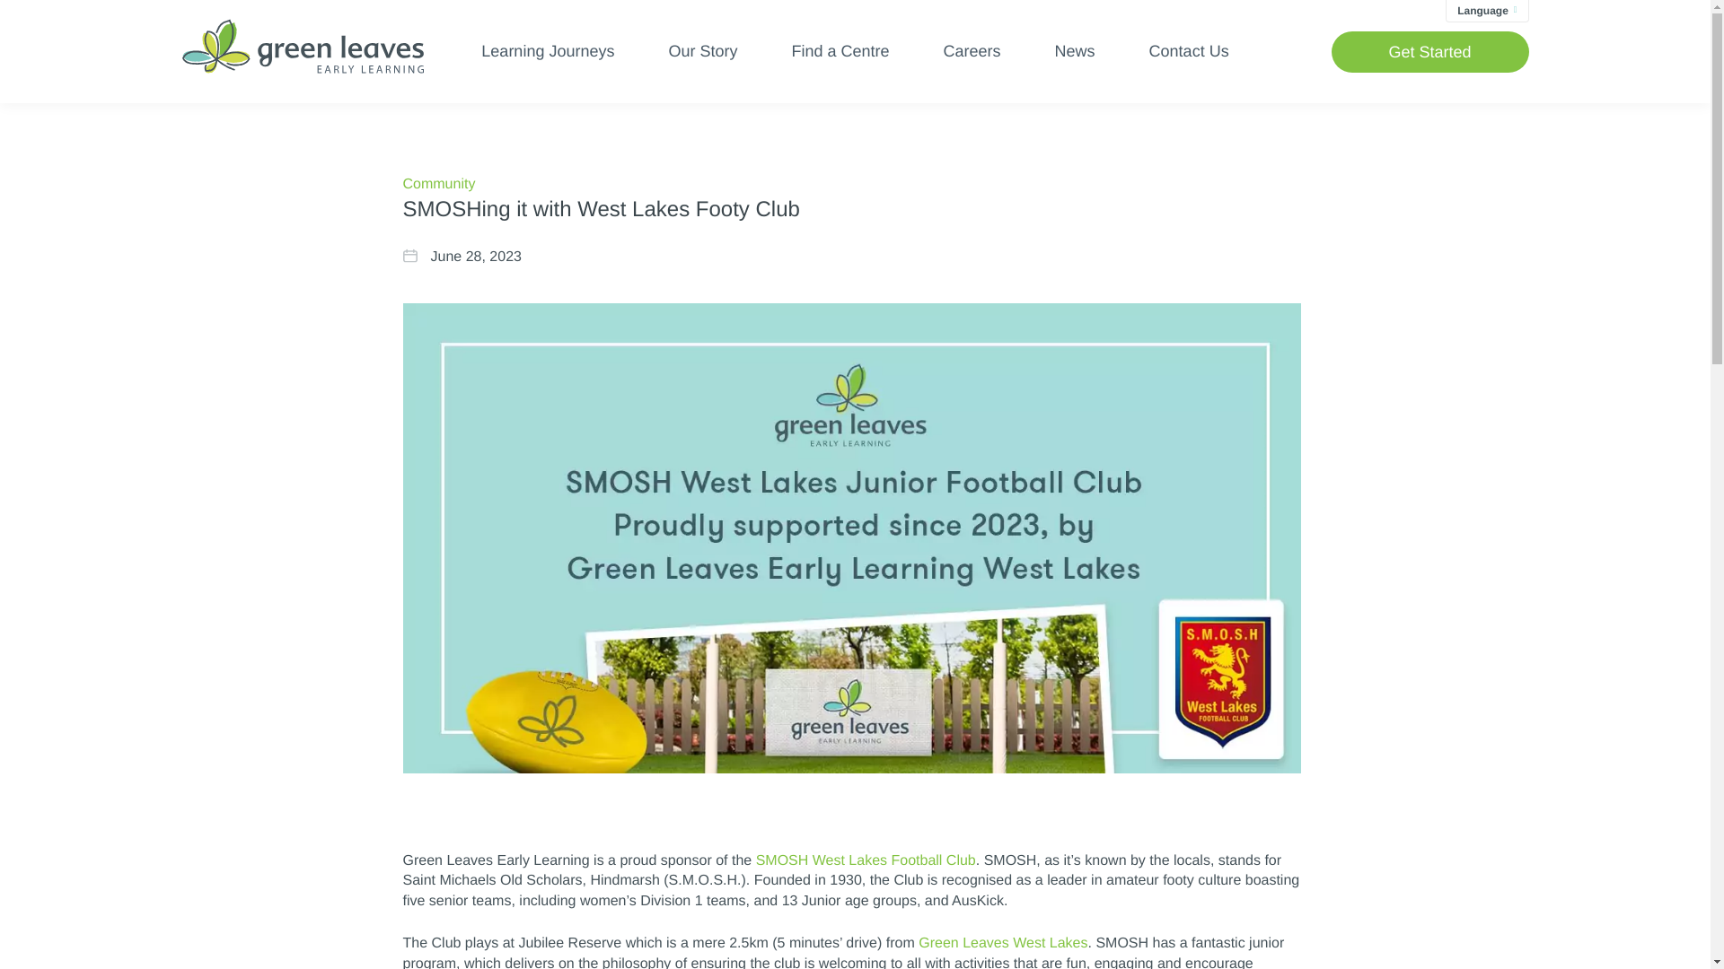  What do you see at coordinates (1075, 52) in the screenshot?
I see `News` at bounding box center [1075, 52].